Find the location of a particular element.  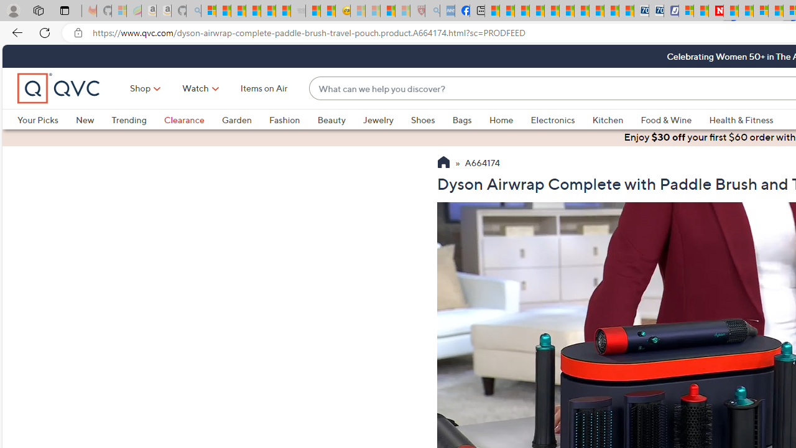

Your Picks is located at coordinates (37, 119).